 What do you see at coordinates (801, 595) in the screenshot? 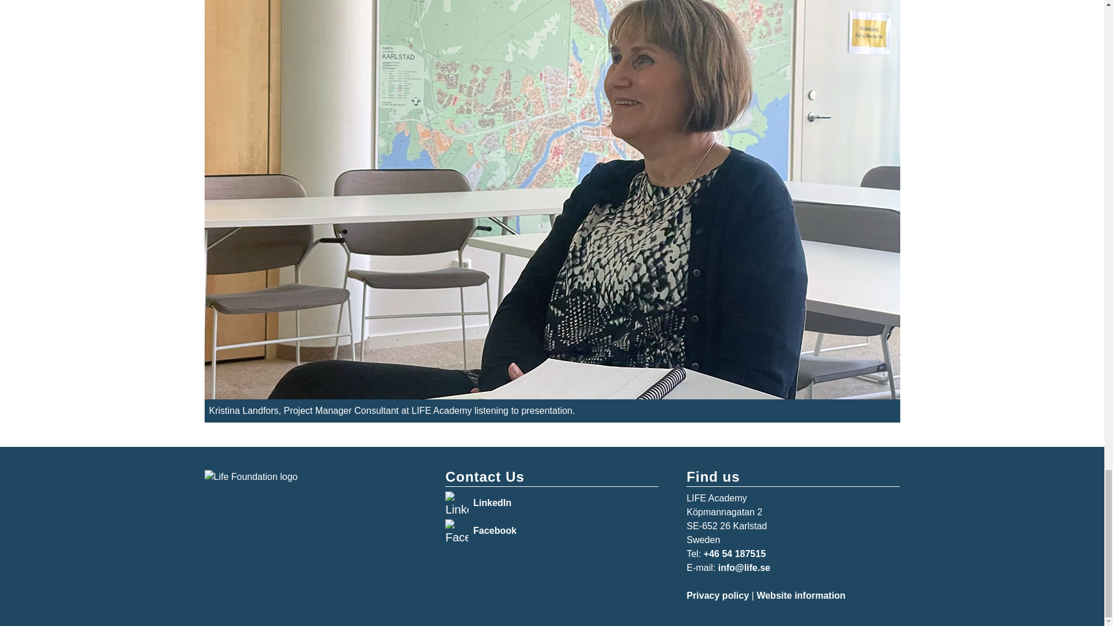
I see `Website information` at bounding box center [801, 595].